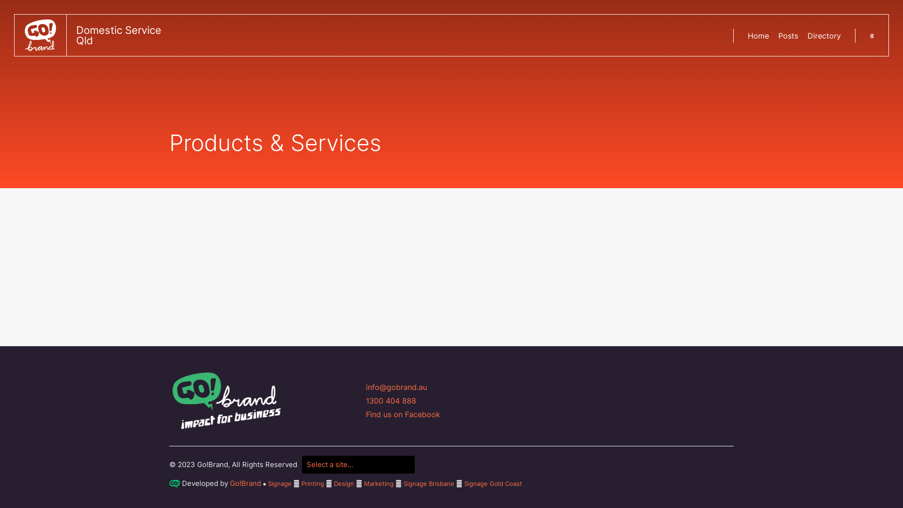 The width and height of the screenshot is (903, 508). I want to click on Signage Gold Coast, so click(493, 484).